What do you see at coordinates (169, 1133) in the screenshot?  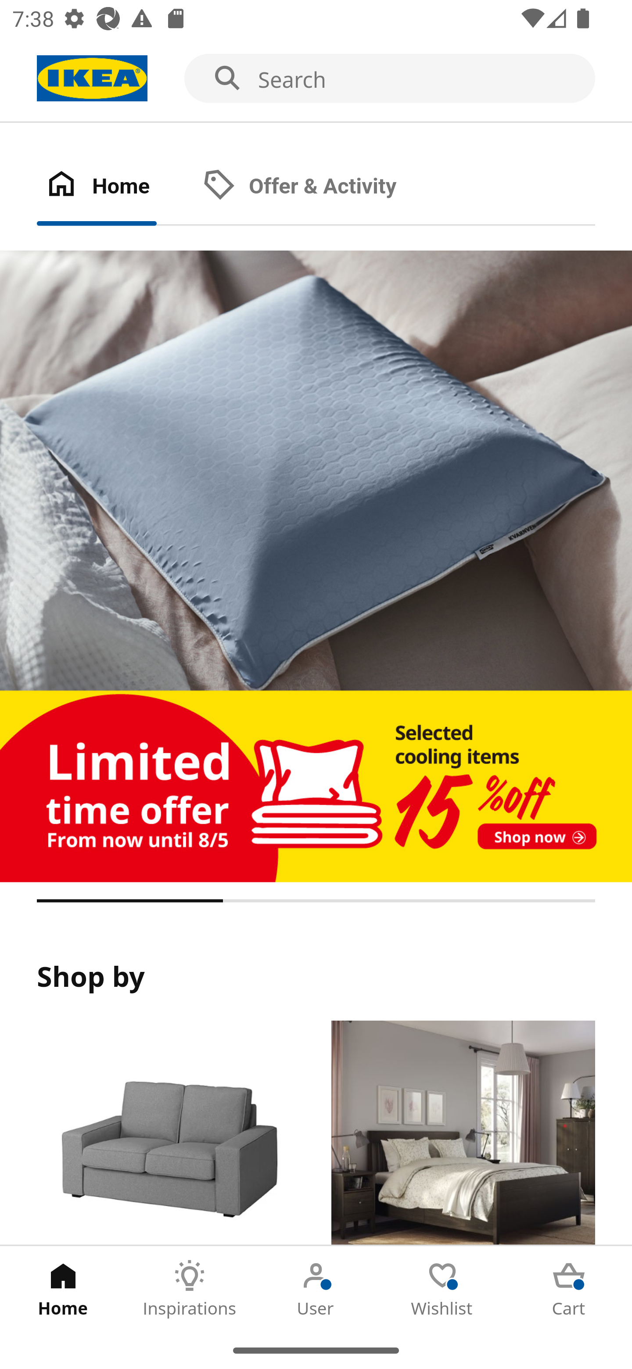 I see `Products` at bounding box center [169, 1133].